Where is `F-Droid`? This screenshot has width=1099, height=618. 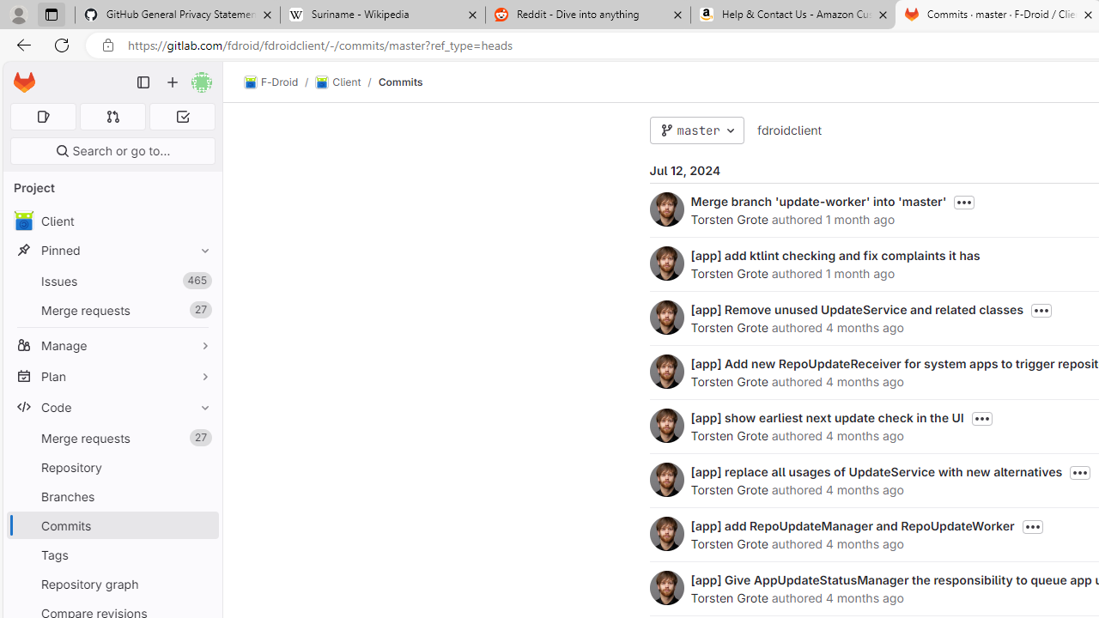
F-Droid is located at coordinates (271, 82).